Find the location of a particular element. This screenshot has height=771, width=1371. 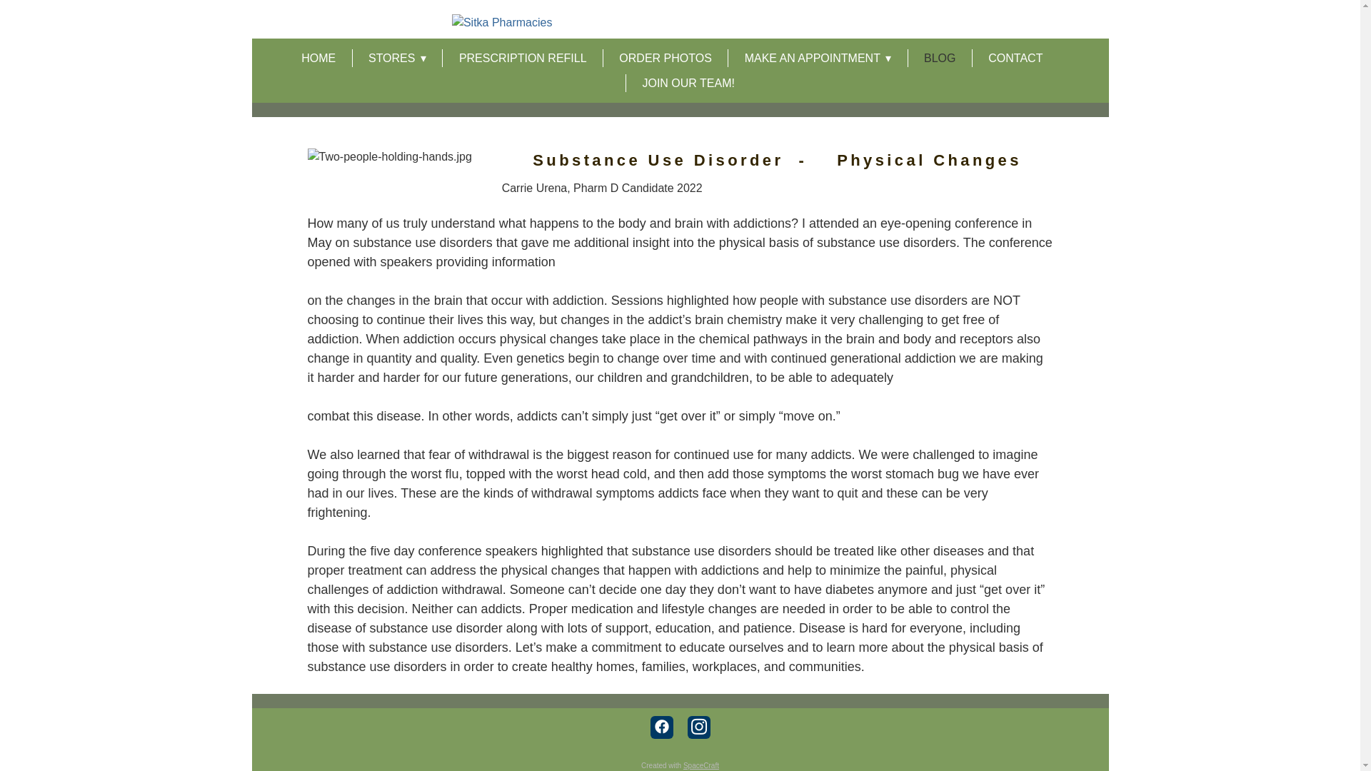

ORDER PHOTOS is located at coordinates (666, 59).